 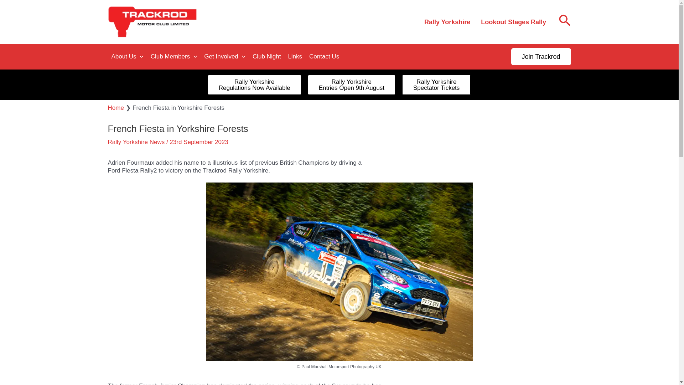 What do you see at coordinates (174, 57) in the screenshot?
I see `Rally Yorkshire` at bounding box center [174, 57].